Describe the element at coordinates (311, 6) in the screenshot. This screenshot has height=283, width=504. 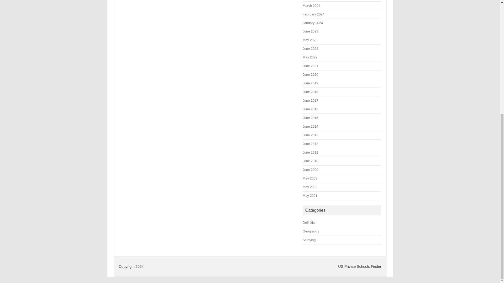
I see `March 2024` at that location.